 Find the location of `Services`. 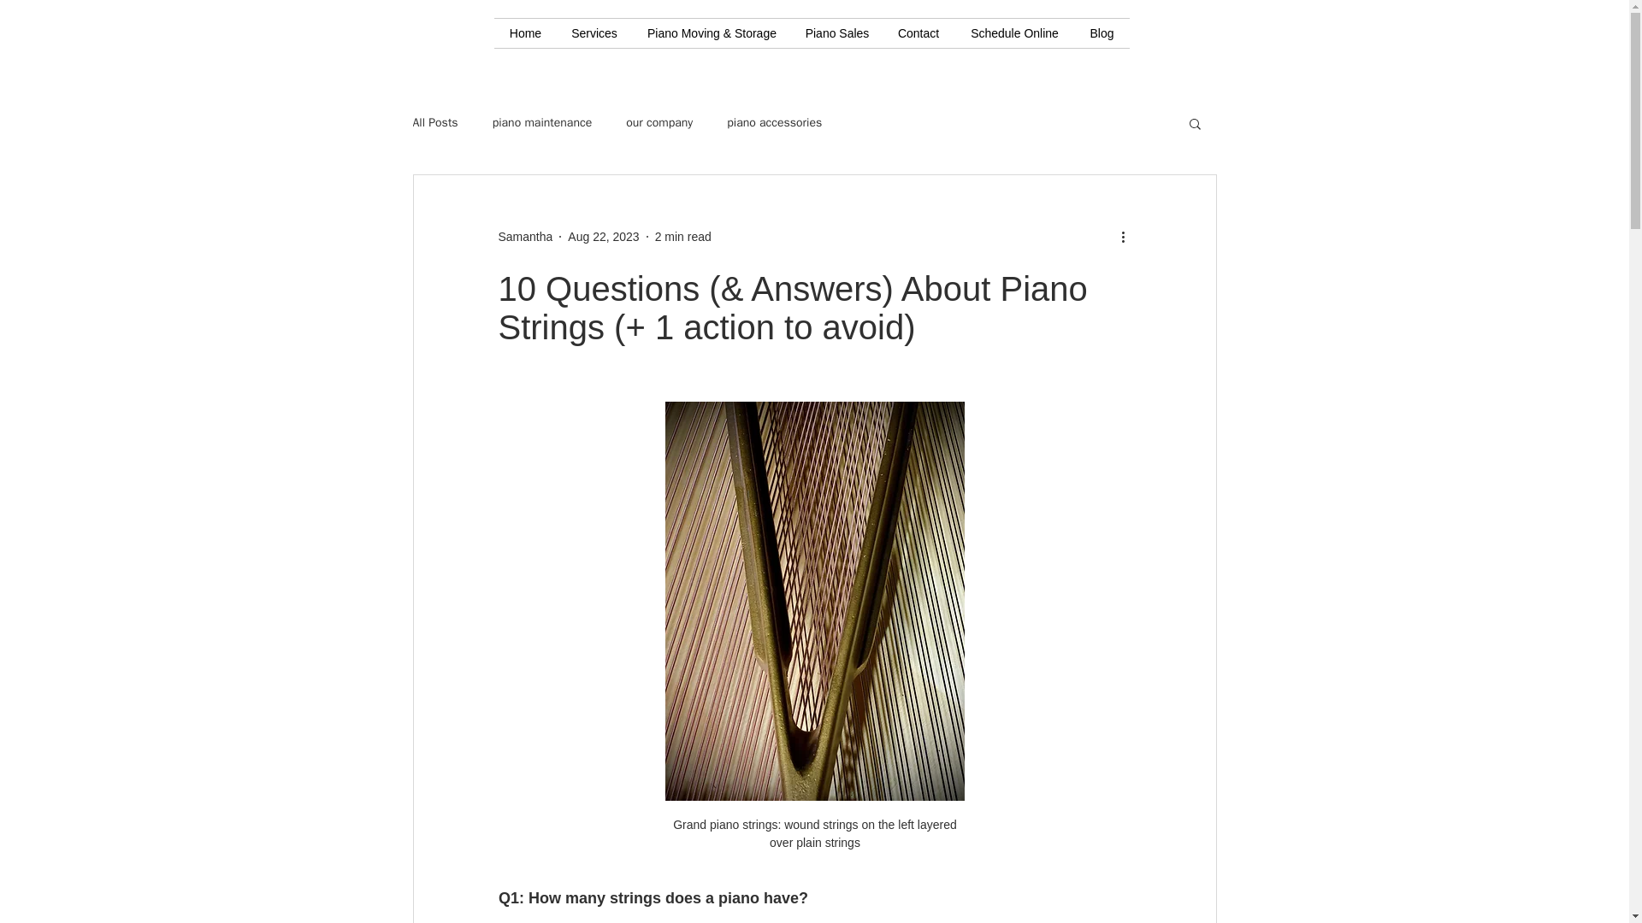

Services is located at coordinates (595, 32).